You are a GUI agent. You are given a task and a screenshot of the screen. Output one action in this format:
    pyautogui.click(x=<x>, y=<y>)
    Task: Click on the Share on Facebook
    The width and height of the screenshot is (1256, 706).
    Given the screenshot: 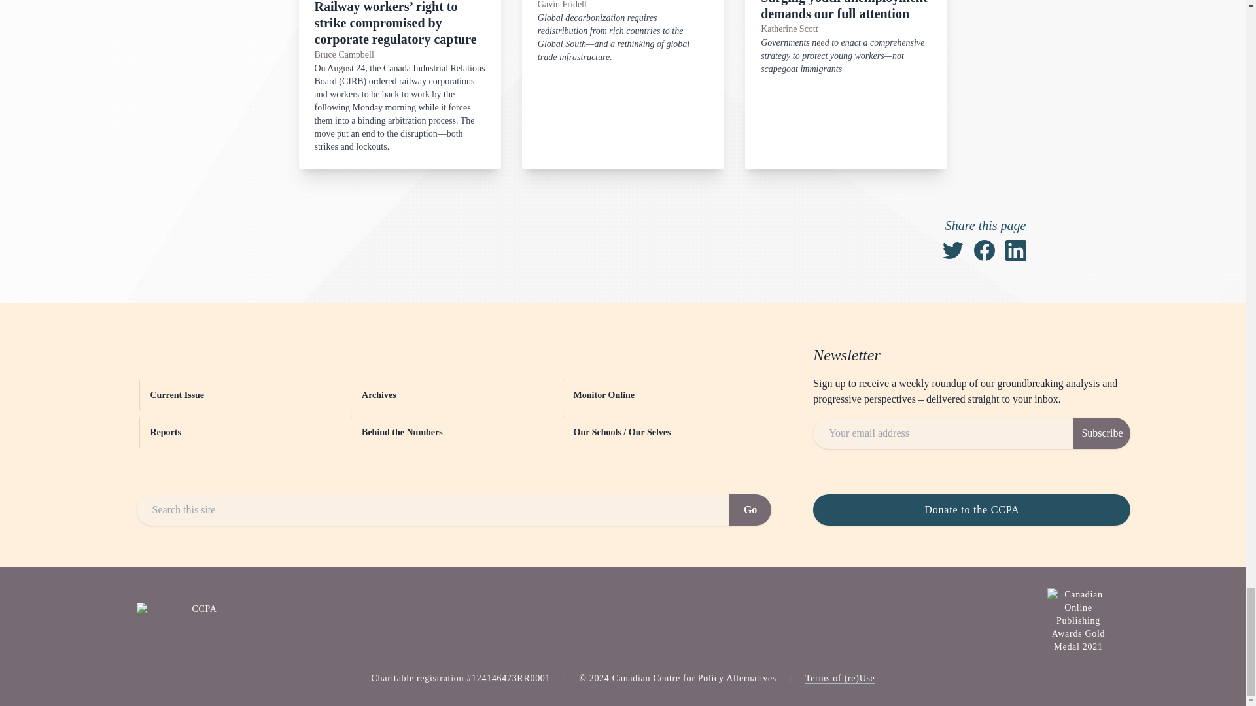 What is the action you would take?
    pyautogui.click(x=984, y=250)
    